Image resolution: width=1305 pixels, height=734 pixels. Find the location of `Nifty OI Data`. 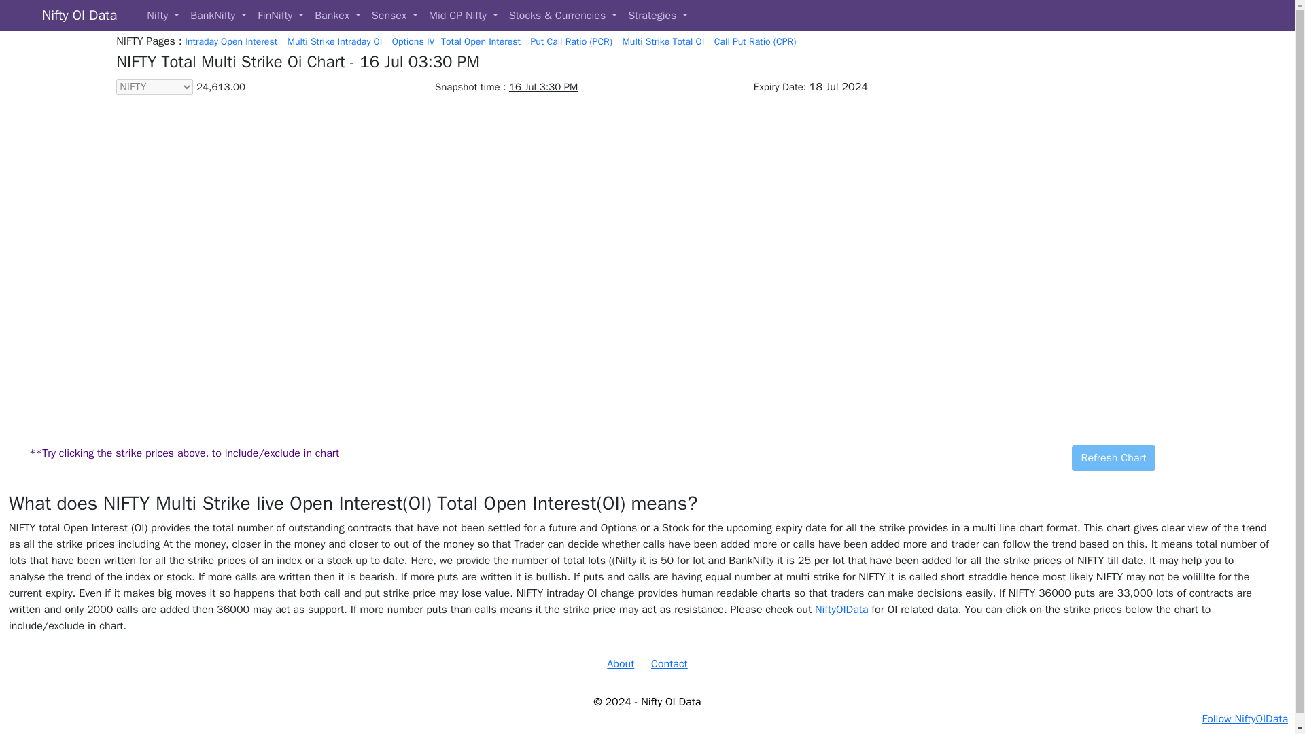

Nifty OI Data is located at coordinates (79, 16).